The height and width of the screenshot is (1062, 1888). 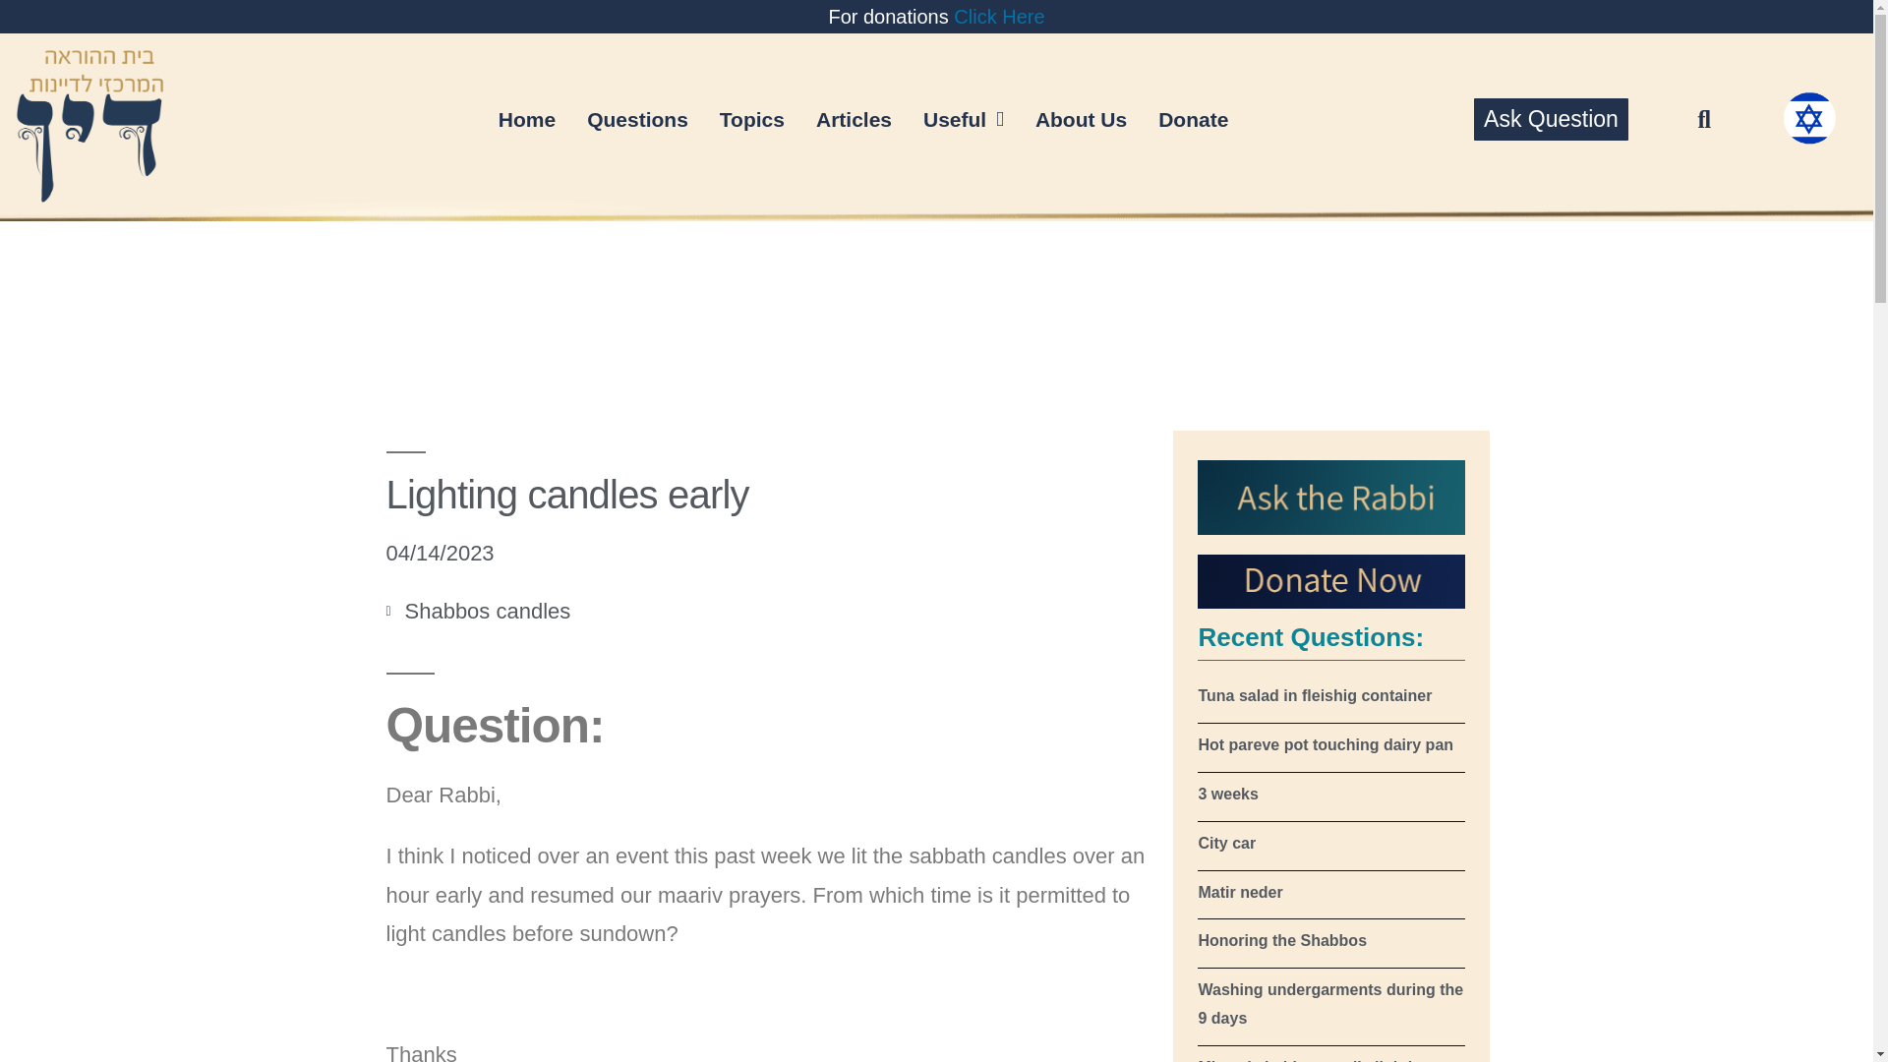 What do you see at coordinates (1551, 119) in the screenshot?
I see `Ask Question` at bounding box center [1551, 119].